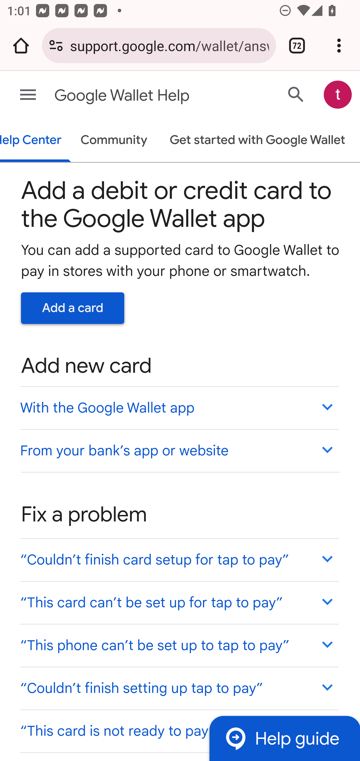 This screenshot has width=360, height=761. What do you see at coordinates (284, 738) in the screenshot?
I see `Help guide` at bounding box center [284, 738].